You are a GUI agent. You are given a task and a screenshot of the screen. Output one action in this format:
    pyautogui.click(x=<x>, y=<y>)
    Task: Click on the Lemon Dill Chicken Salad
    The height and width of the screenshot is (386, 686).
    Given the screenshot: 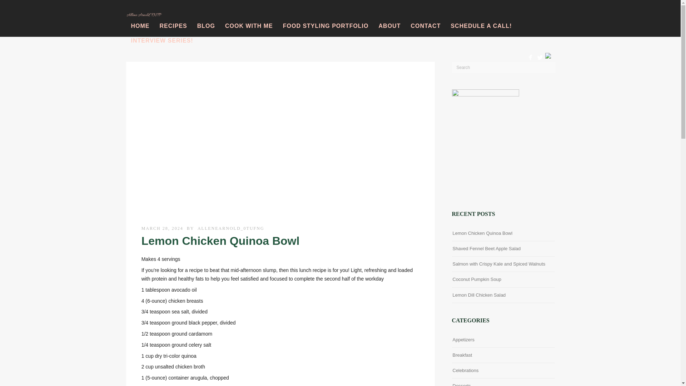 What is the action you would take?
    pyautogui.click(x=479, y=295)
    